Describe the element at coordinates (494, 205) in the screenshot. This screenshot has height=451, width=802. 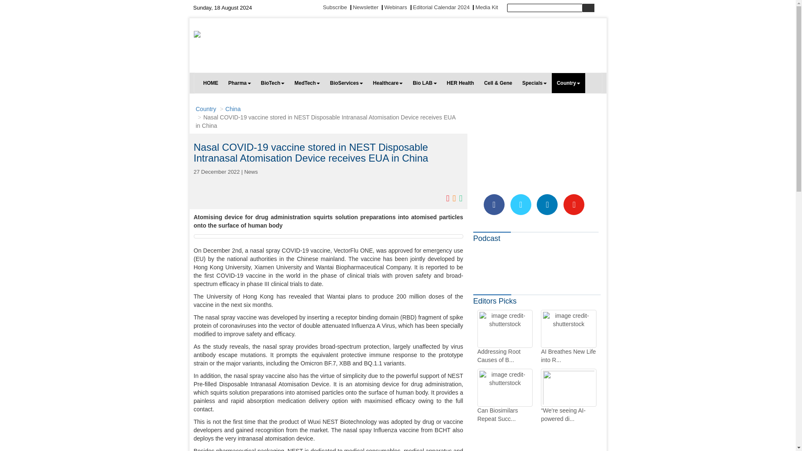
I see `Facebook` at that location.